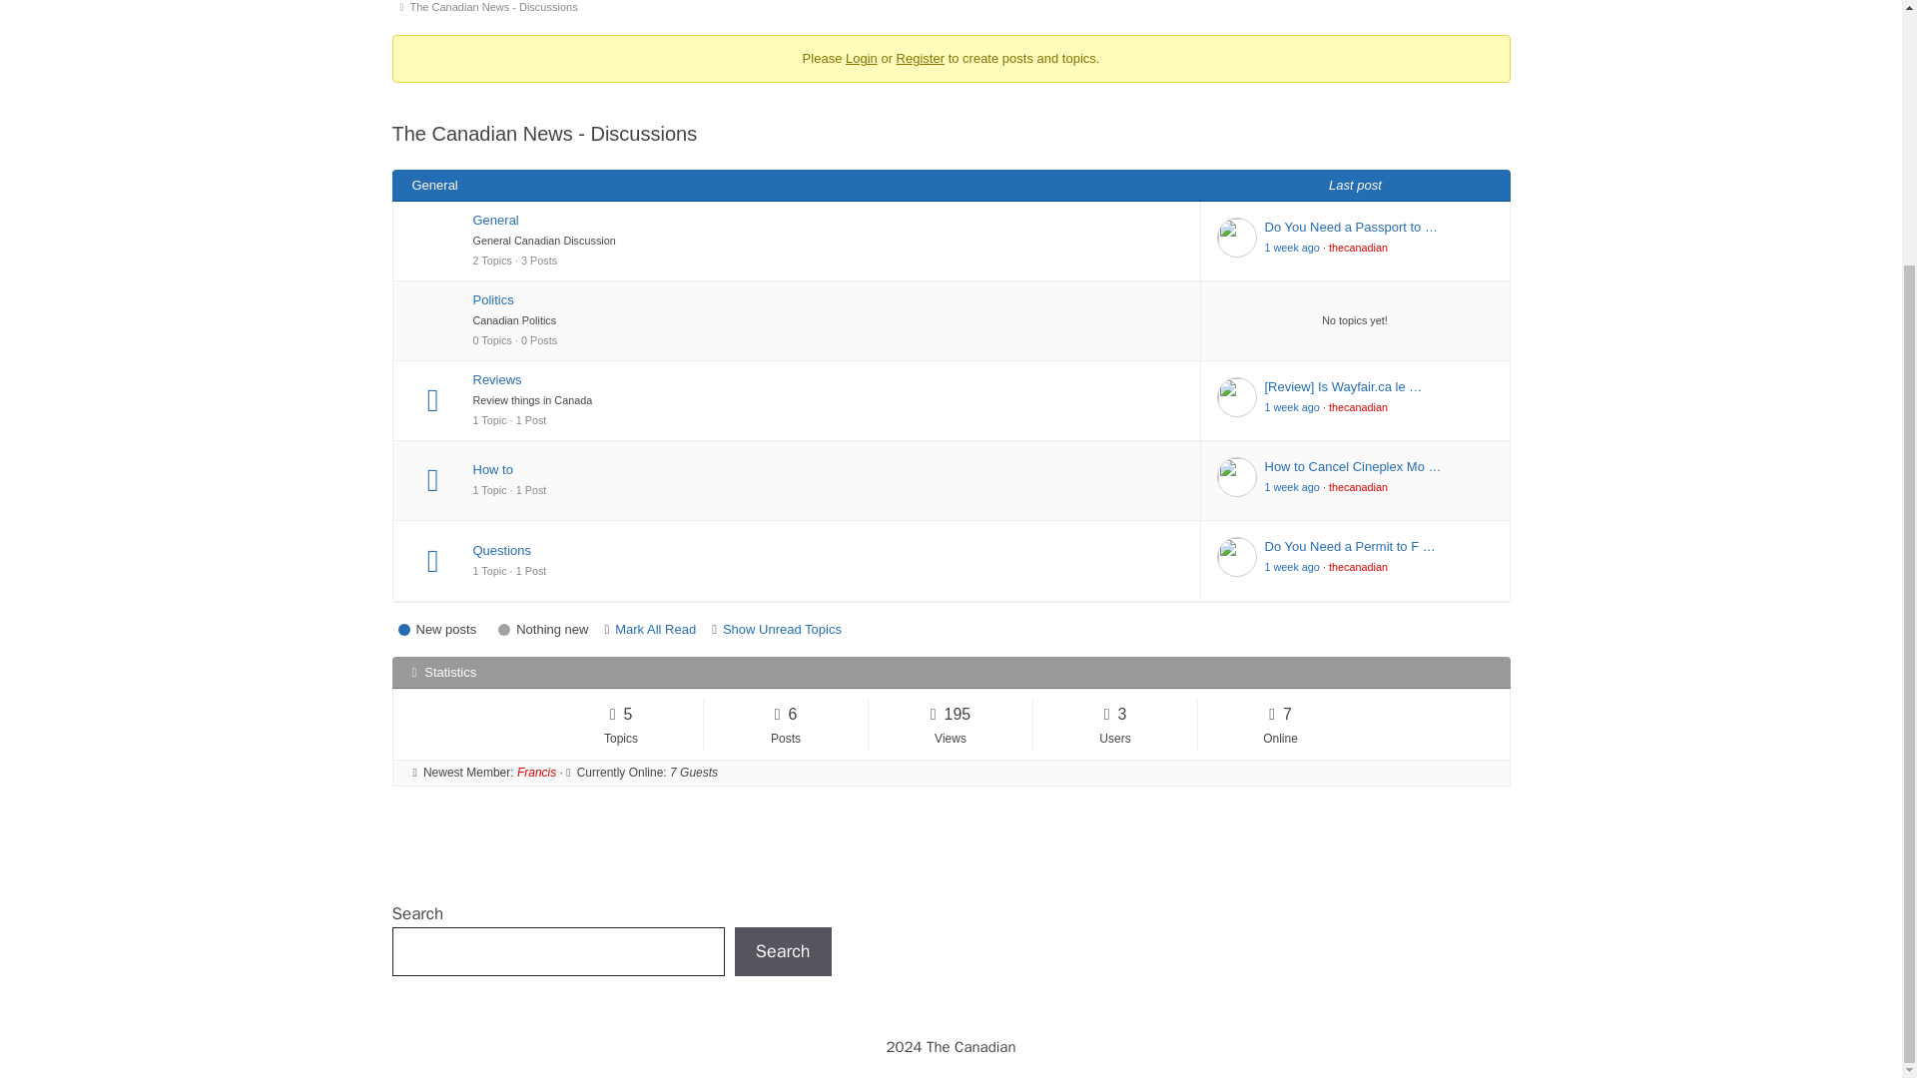 This screenshot has width=1917, height=1078. Describe the element at coordinates (1358, 406) in the screenshot. I see `thecanadian` at that location.